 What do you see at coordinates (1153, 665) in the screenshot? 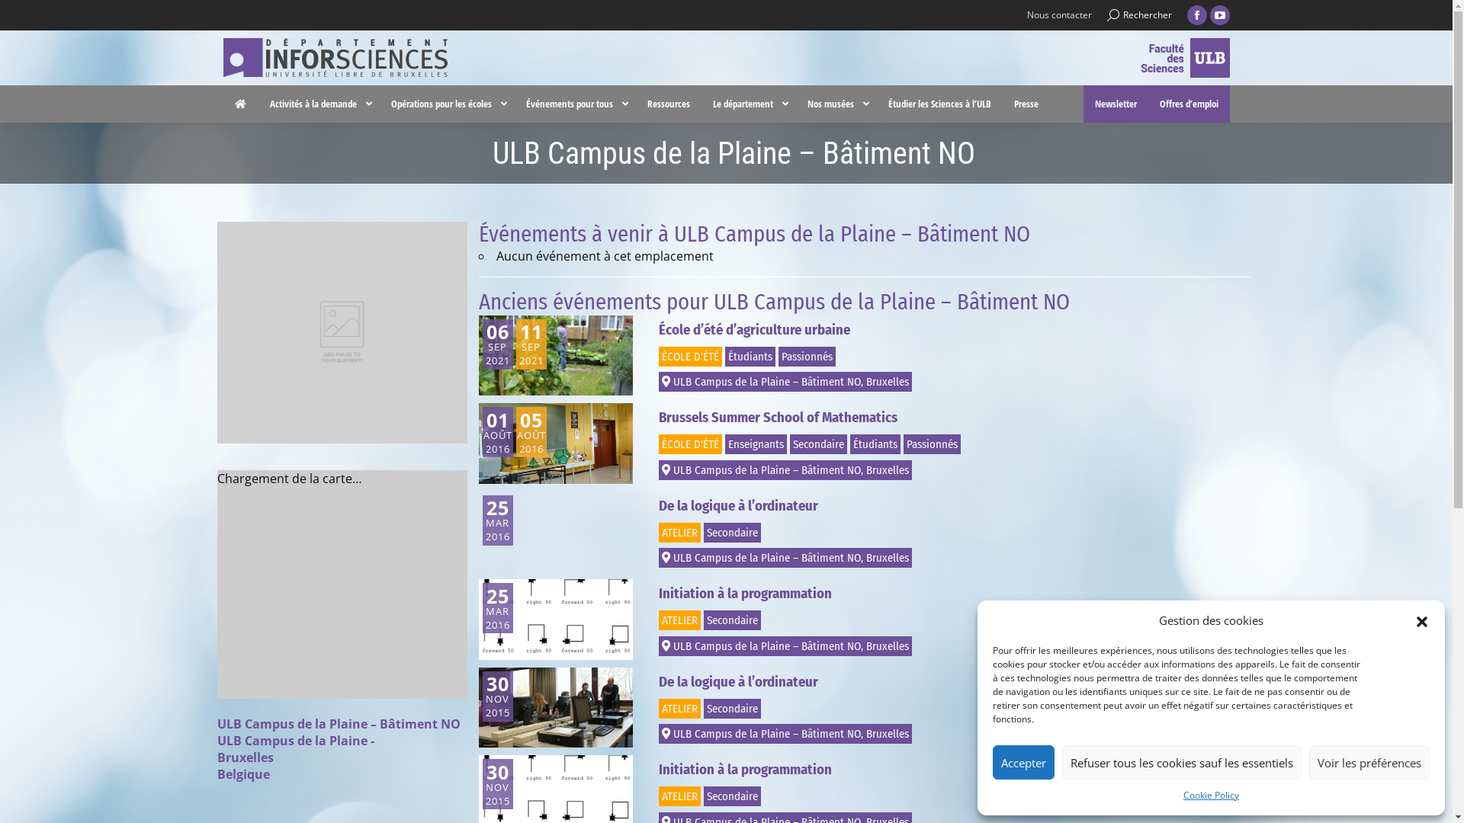
I see `ecsite` at bounding box center [1153, 665].